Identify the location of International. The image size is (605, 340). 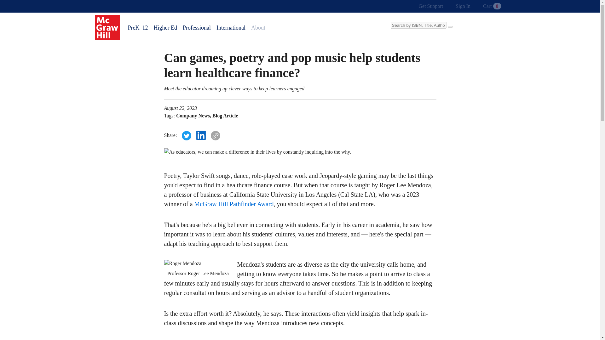
(231, 28).